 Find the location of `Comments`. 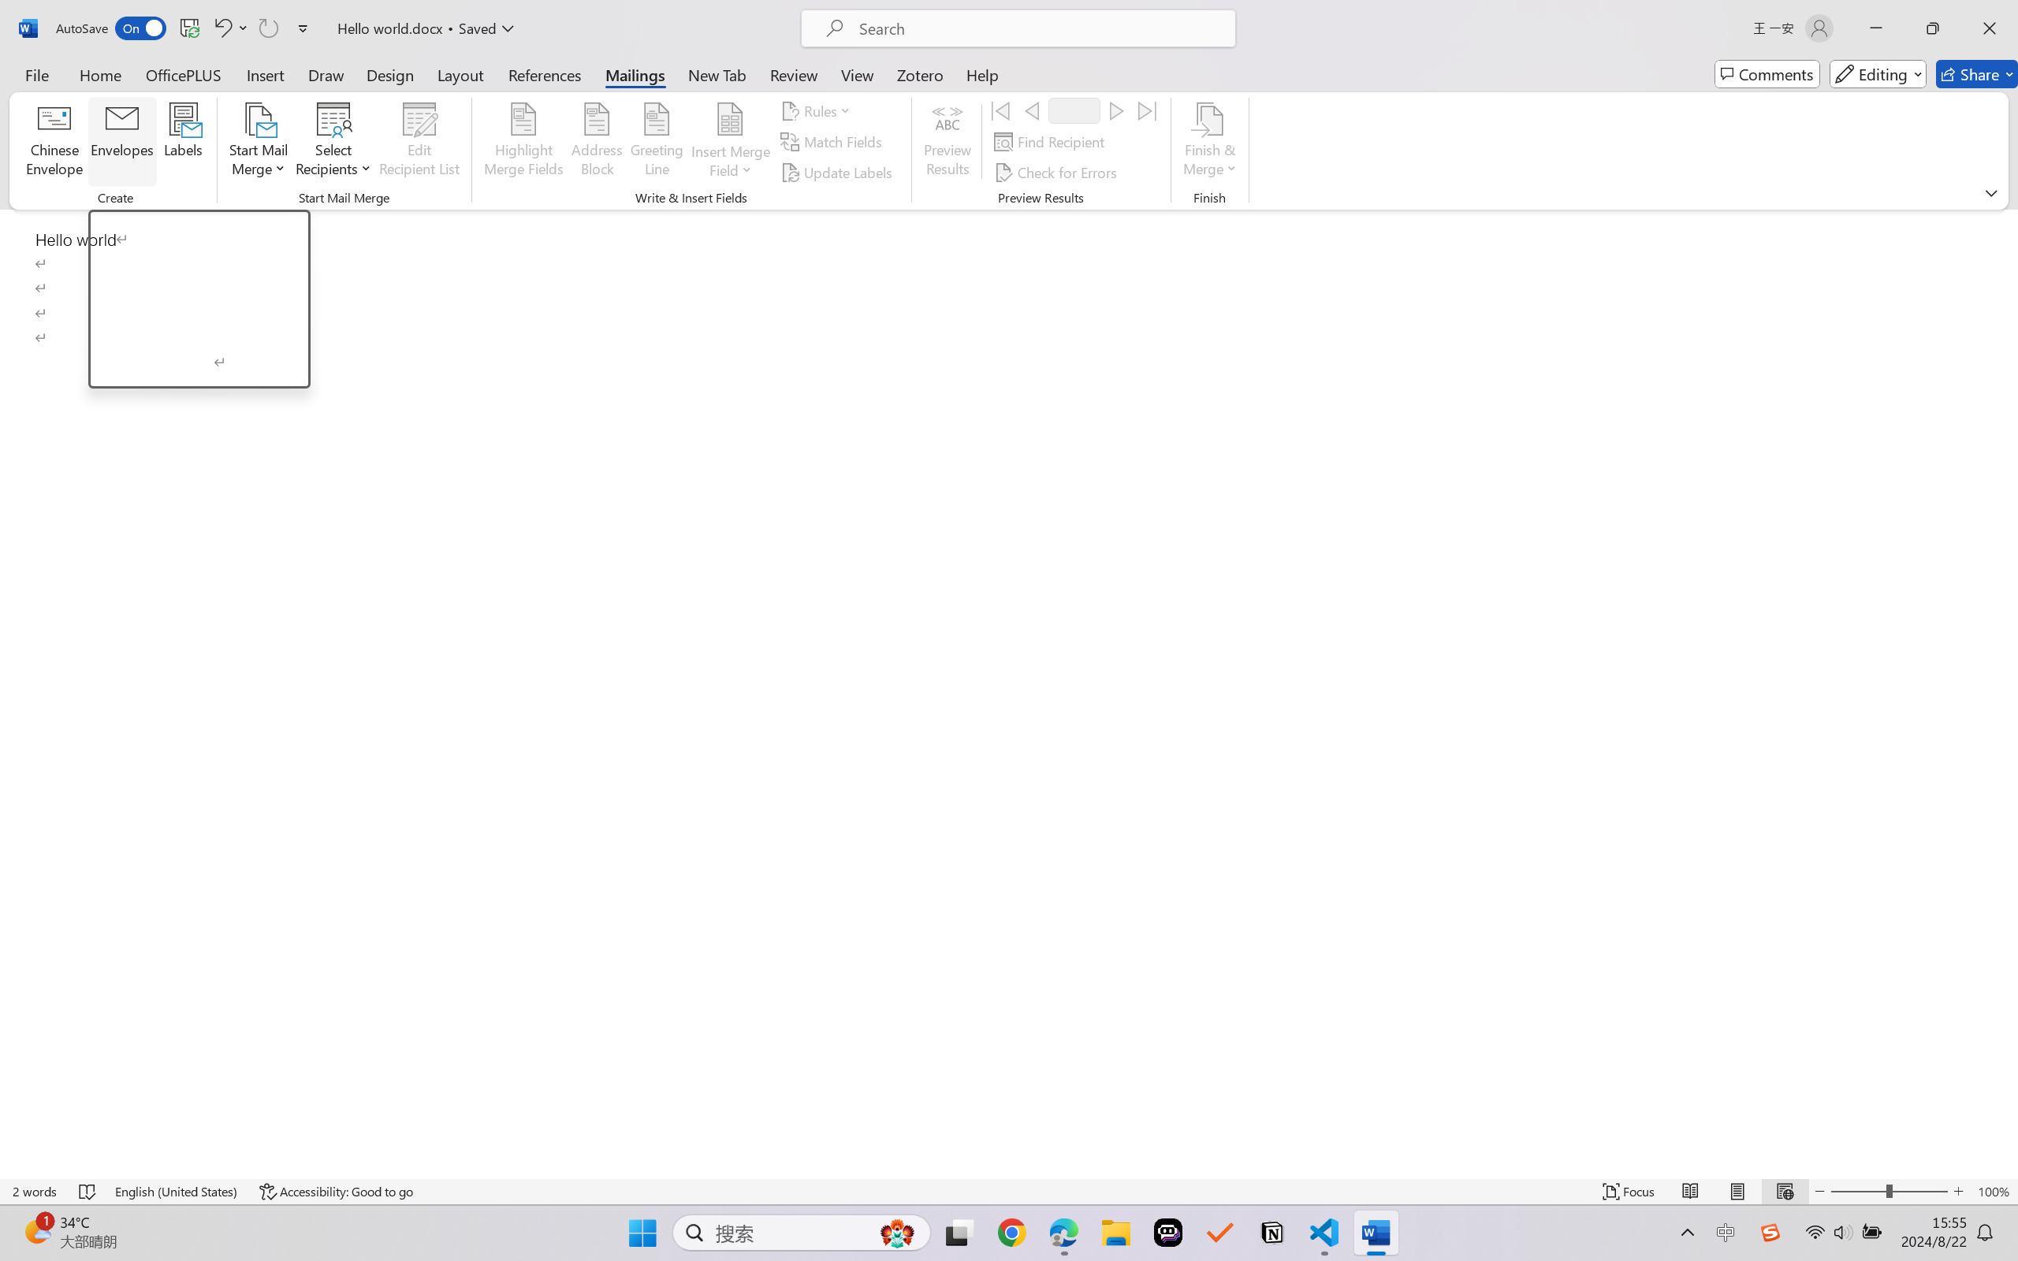

Comments is located at coordinates (1767, 74).